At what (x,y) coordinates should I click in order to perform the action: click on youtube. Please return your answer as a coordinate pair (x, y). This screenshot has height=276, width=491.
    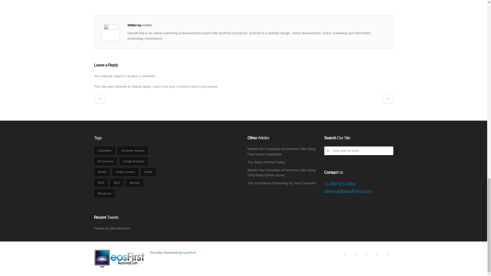
    Looking at the image, I should click on (377, 255).